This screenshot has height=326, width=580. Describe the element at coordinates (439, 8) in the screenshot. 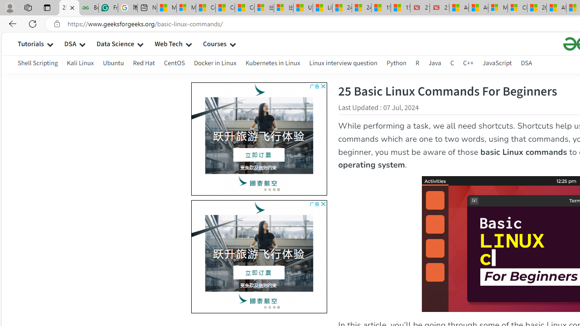

I see `21 Movies That Outdid the Books They Were Based On` at that location.